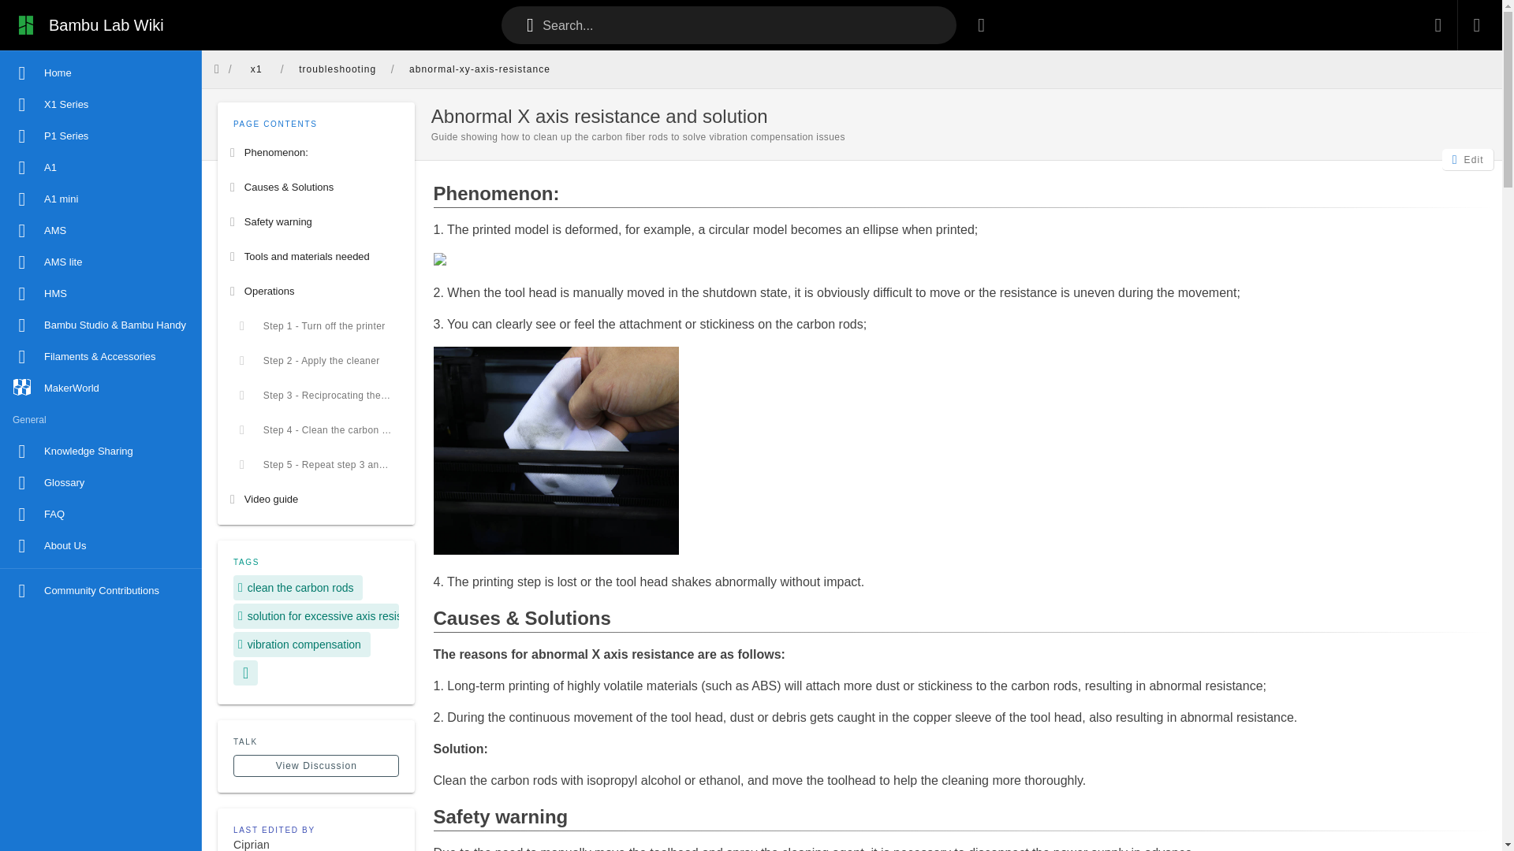 This screenshot has height=851, width=1514. What do you see at coordinates (255, 69) in the screenshot?
I see `x1` at bounding box center [255, 69].